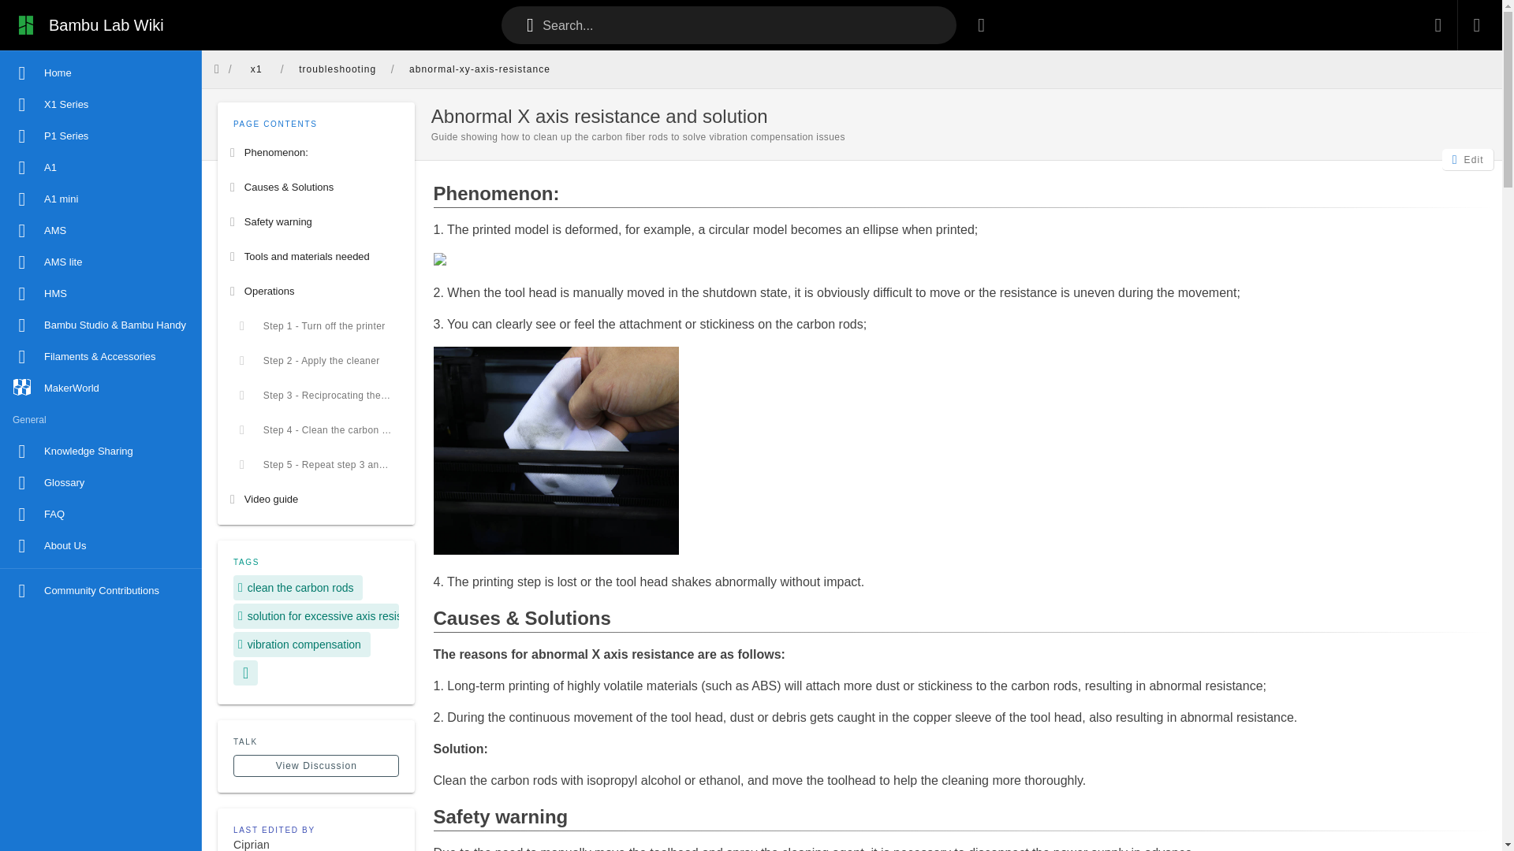 This screenshot has height=851, width=1514. What do you see at coordinates (255, 69) in the screenshot?
I see `x1` at bounding box center [255, 69].